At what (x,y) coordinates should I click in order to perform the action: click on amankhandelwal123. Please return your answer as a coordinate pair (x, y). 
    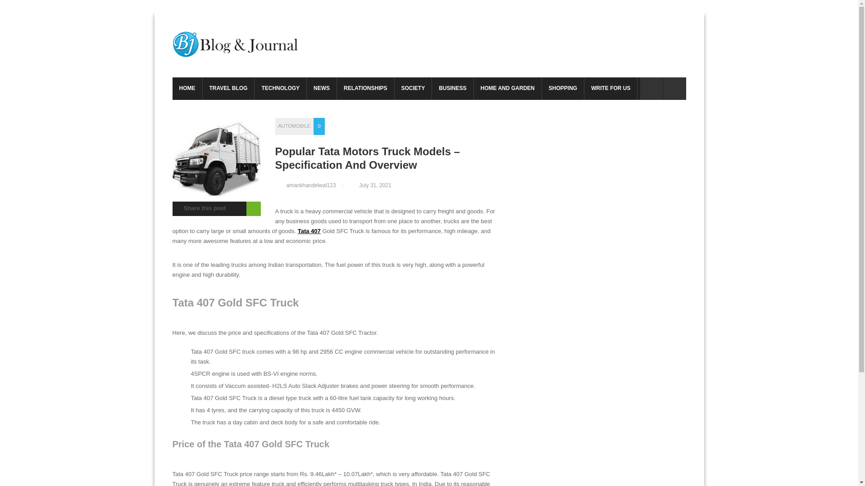
    Looking at the image, I should click on (309, 185).